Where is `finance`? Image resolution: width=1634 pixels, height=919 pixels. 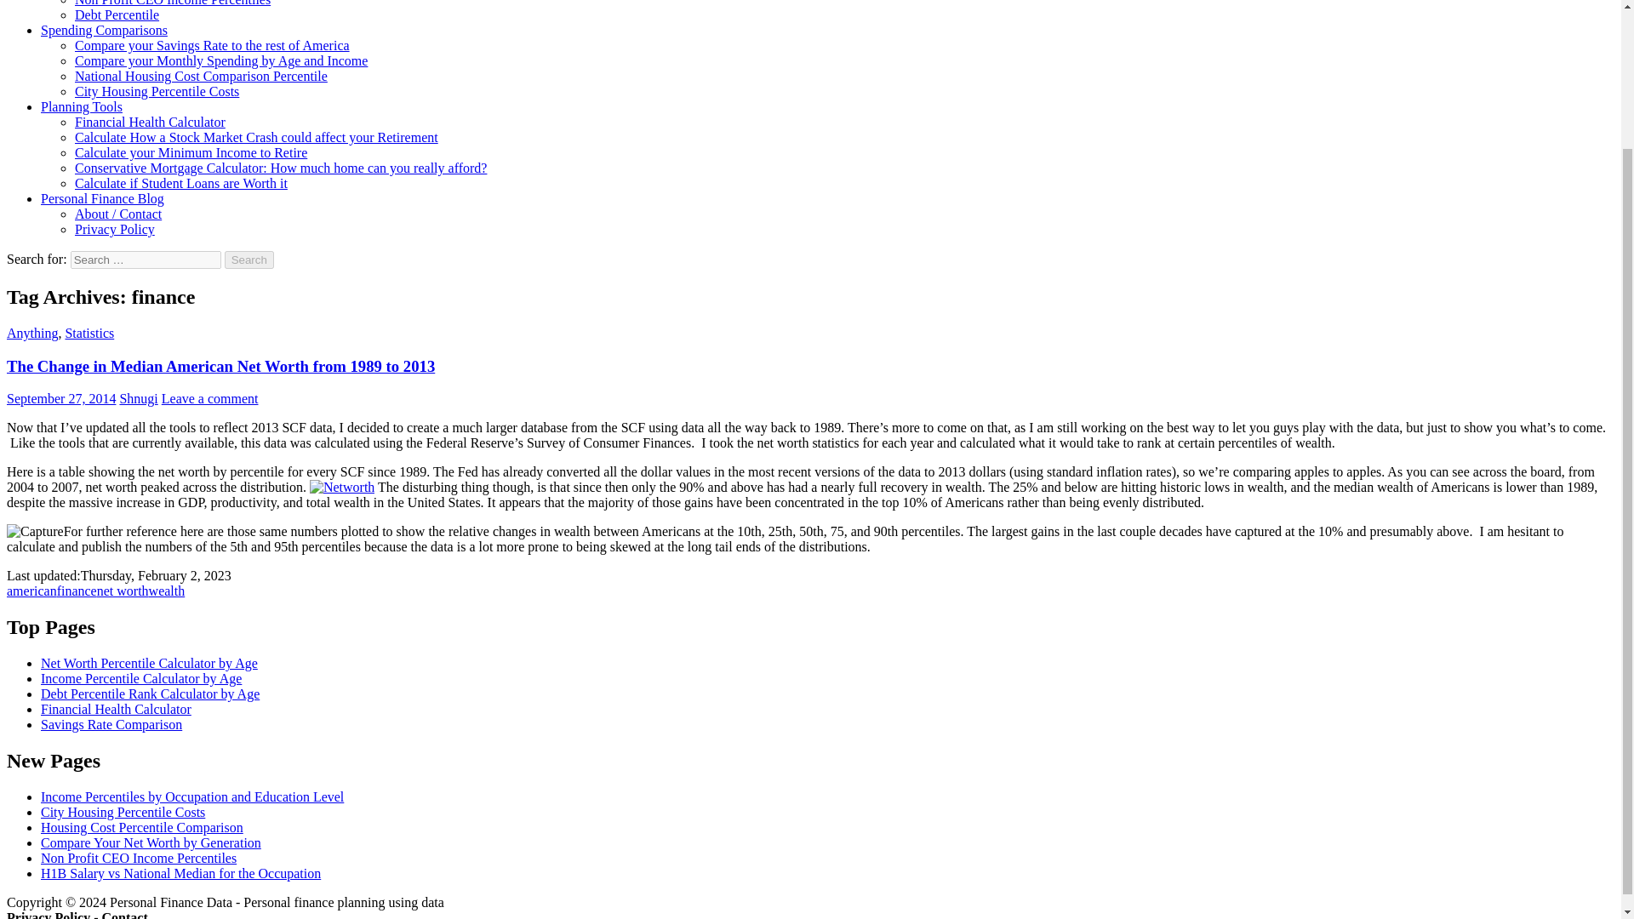
finance is located at coordinates (77, 591).